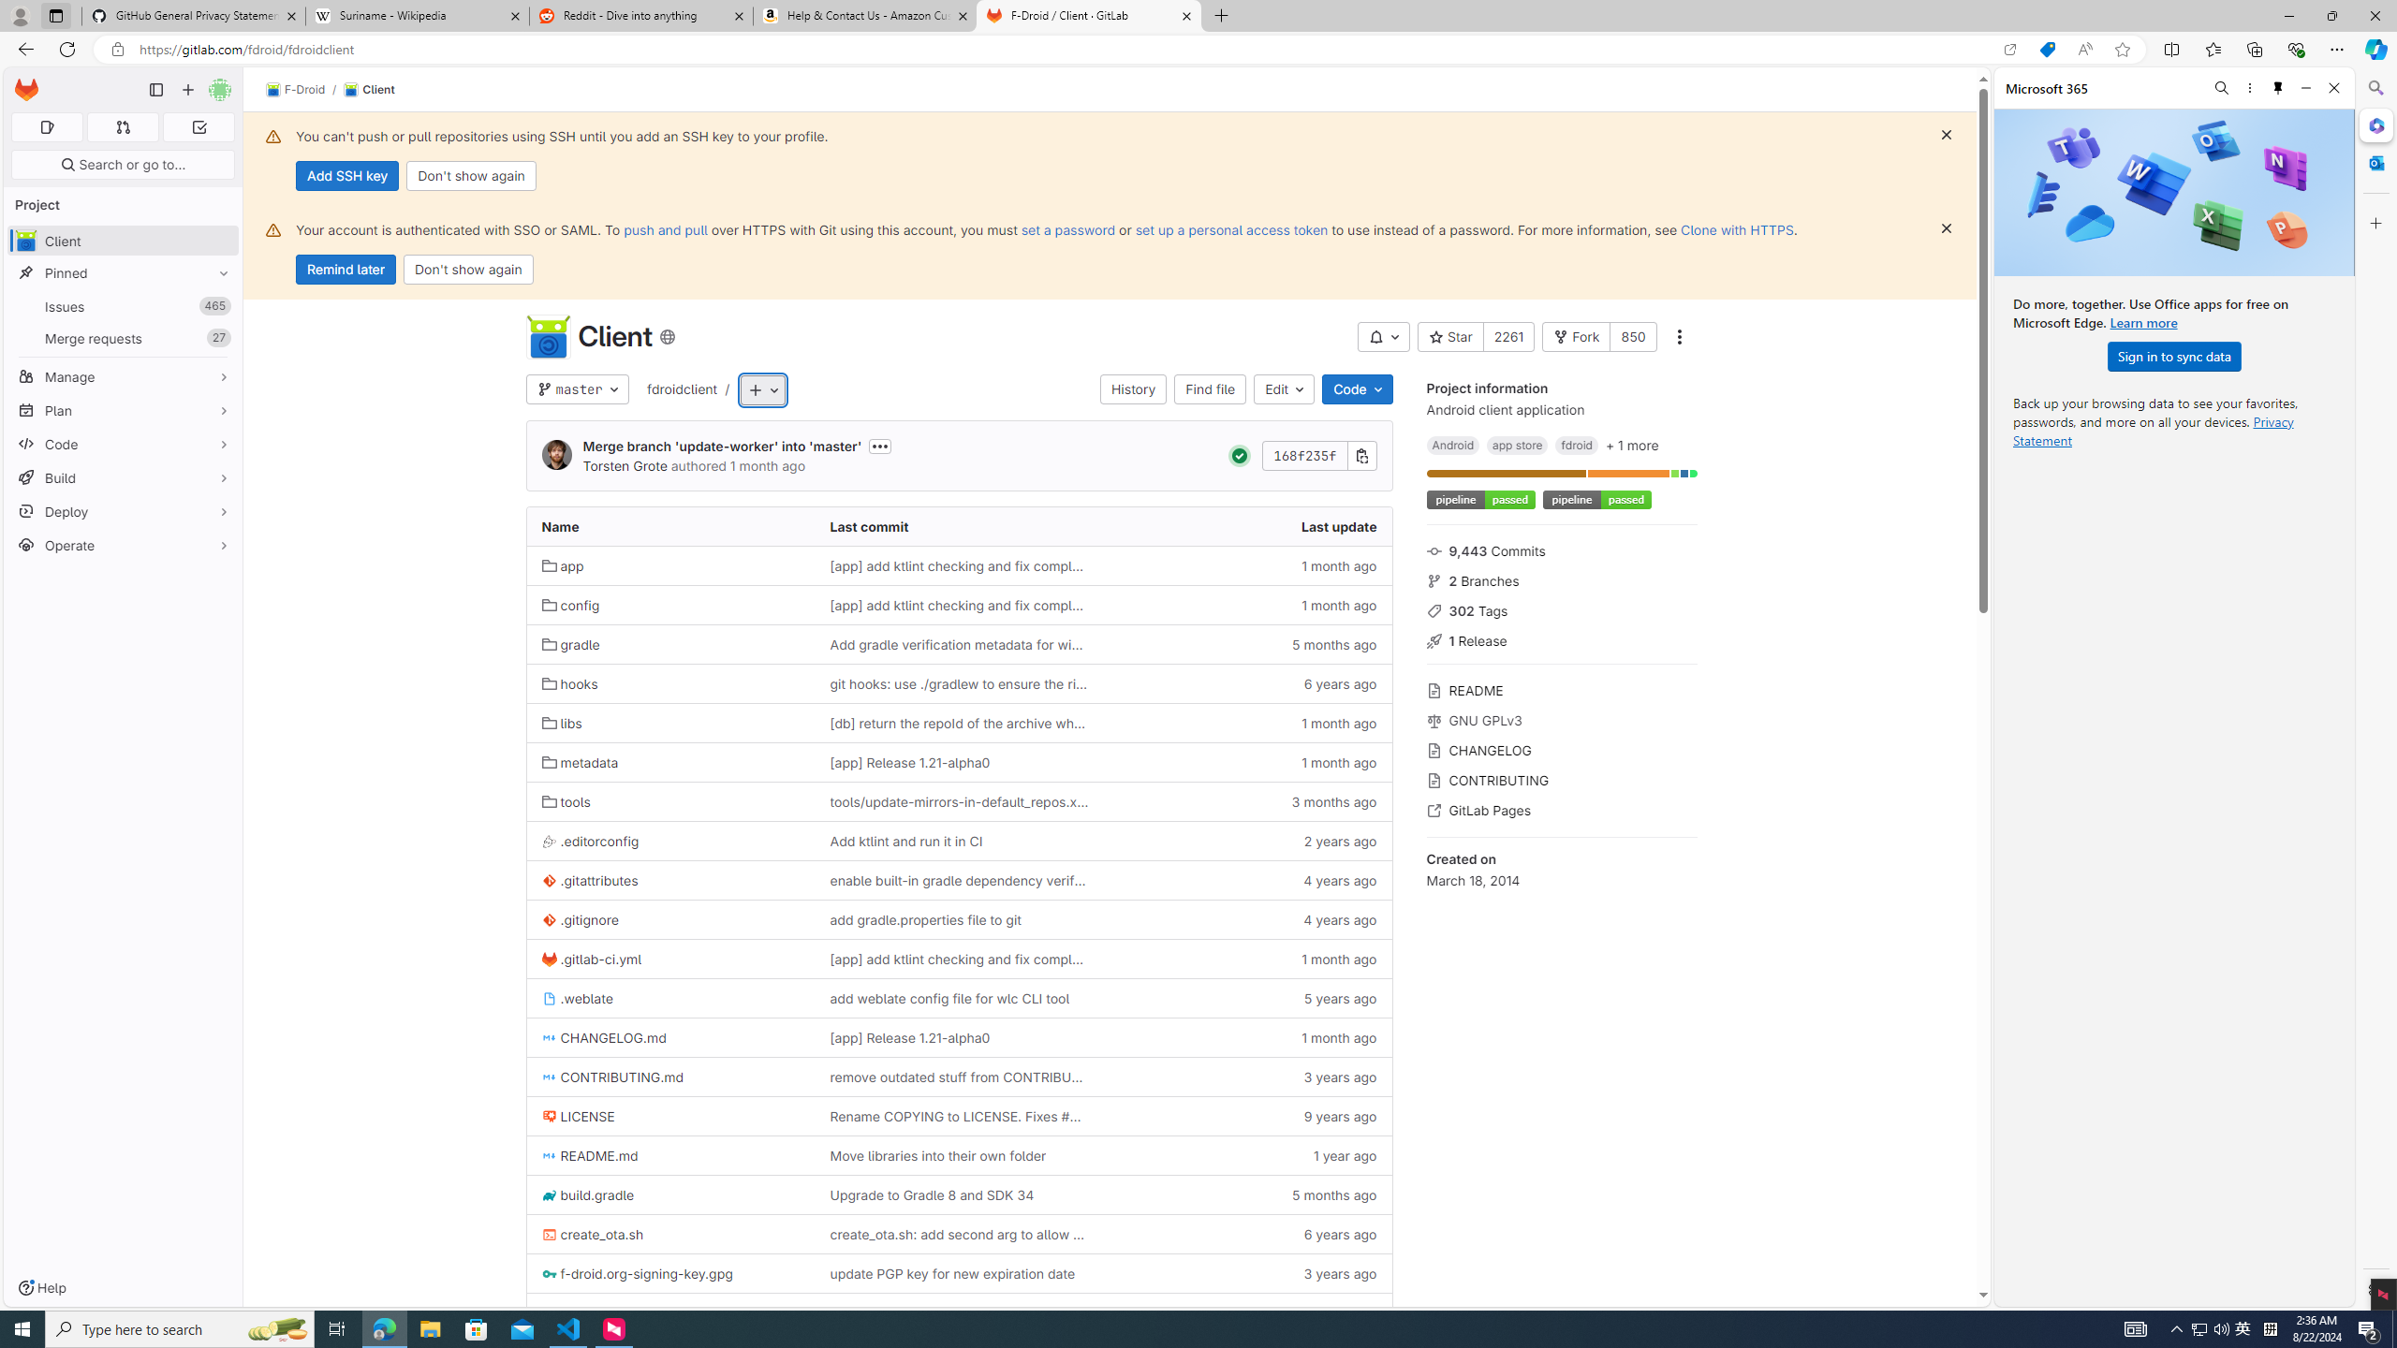 The width and height of the screenshot is (2397, 1348). I want to click on Remind later, so click(346, 270).